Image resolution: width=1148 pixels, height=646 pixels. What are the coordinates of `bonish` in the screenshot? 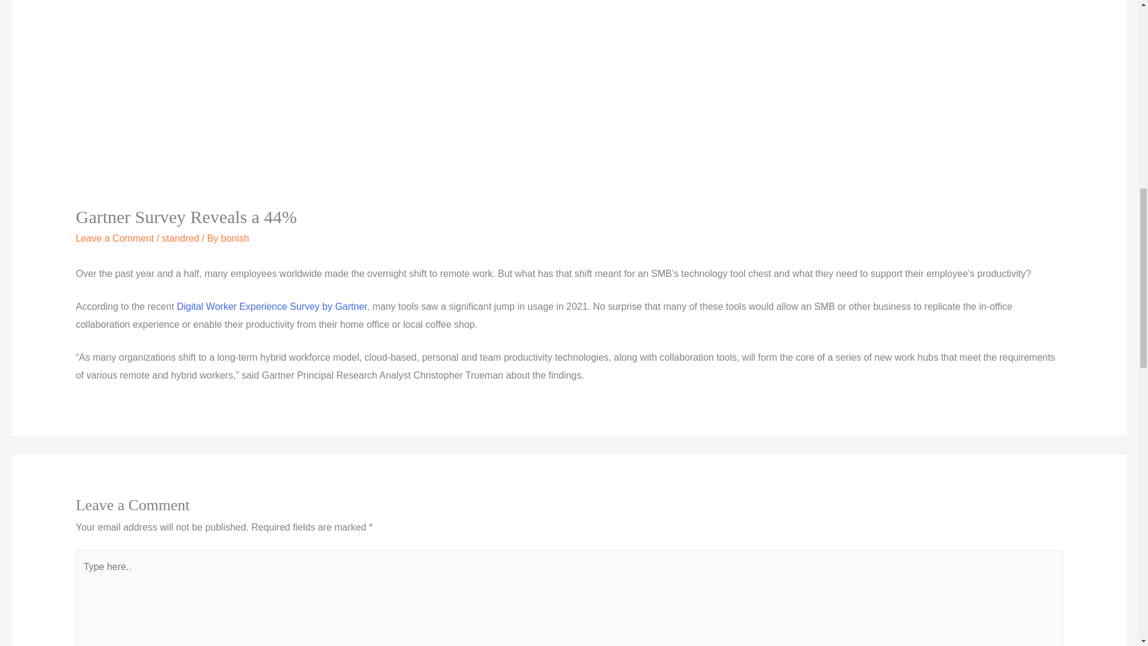 It's located at (235, 238).